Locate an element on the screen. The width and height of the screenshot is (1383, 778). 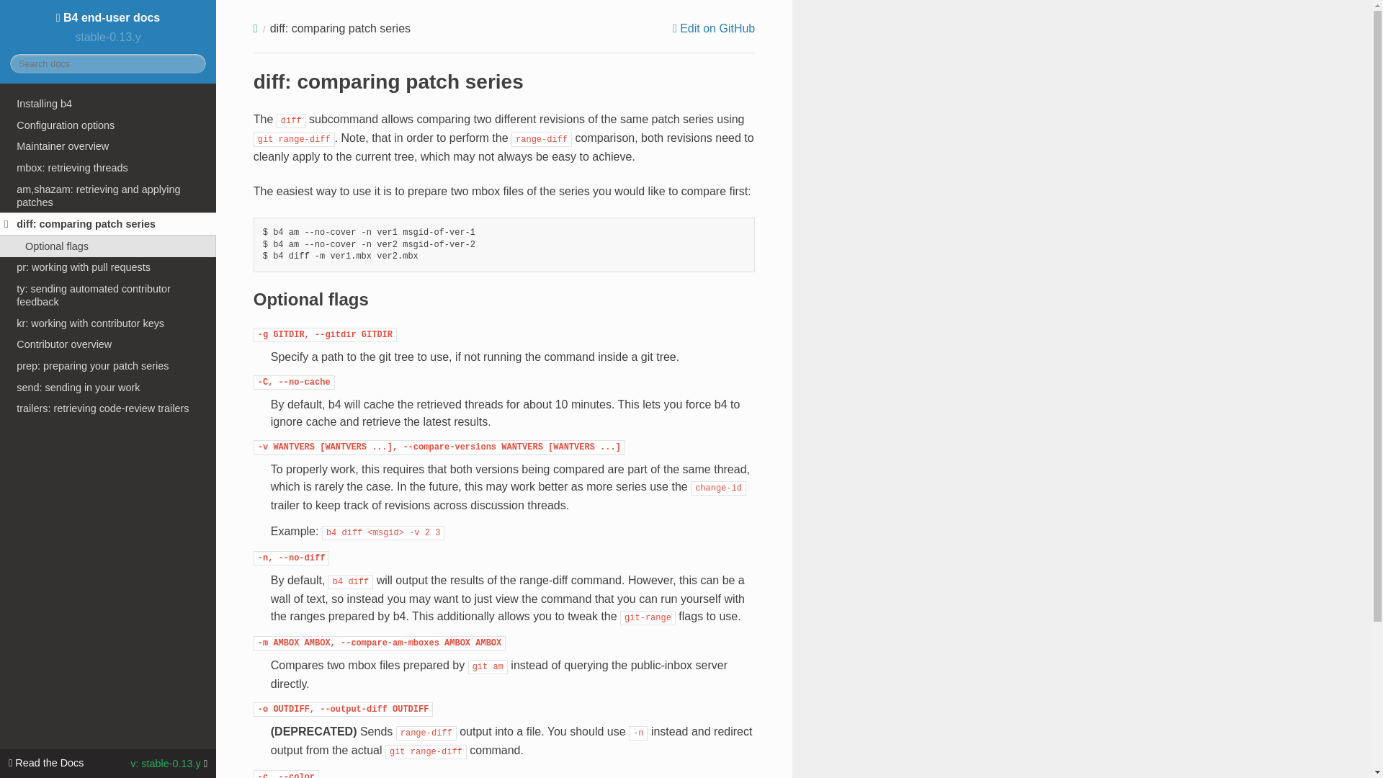
kr: working with contributor keys is located at coordinates (108, 323).